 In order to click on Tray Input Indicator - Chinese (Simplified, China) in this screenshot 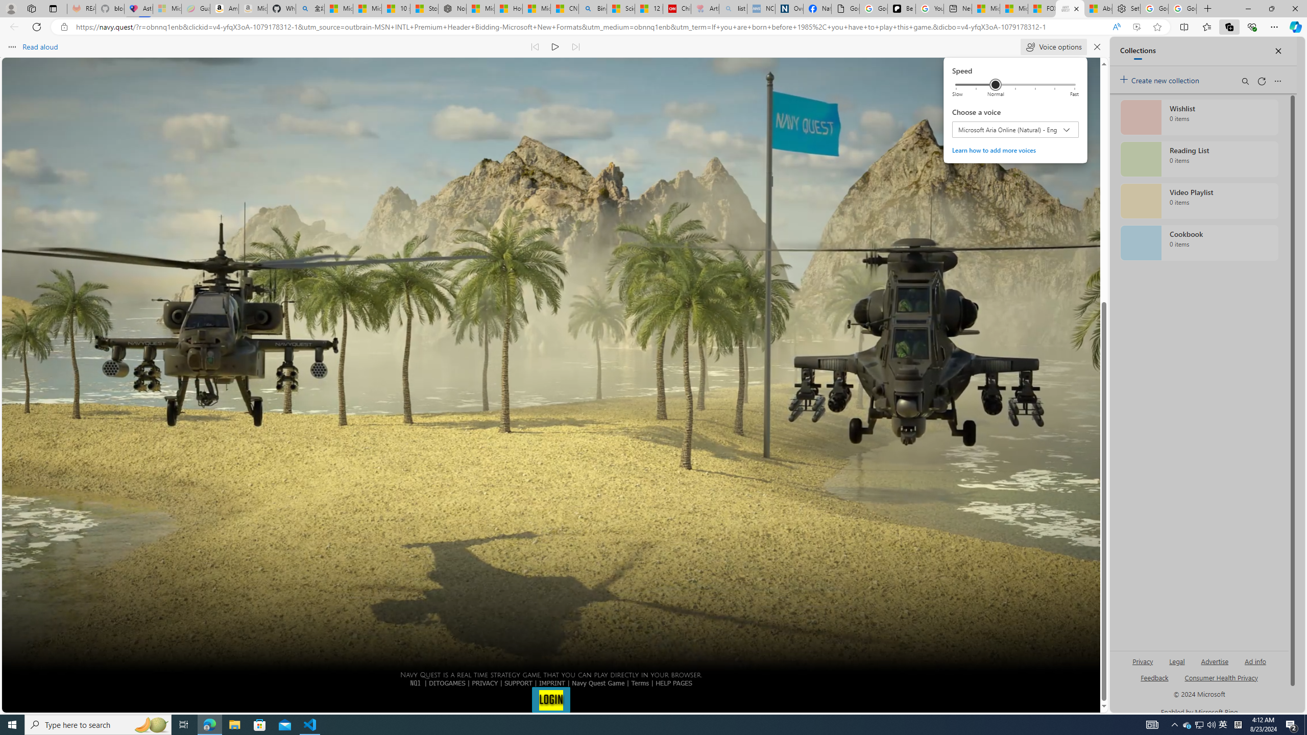, I will do `click(1238, 725)`.